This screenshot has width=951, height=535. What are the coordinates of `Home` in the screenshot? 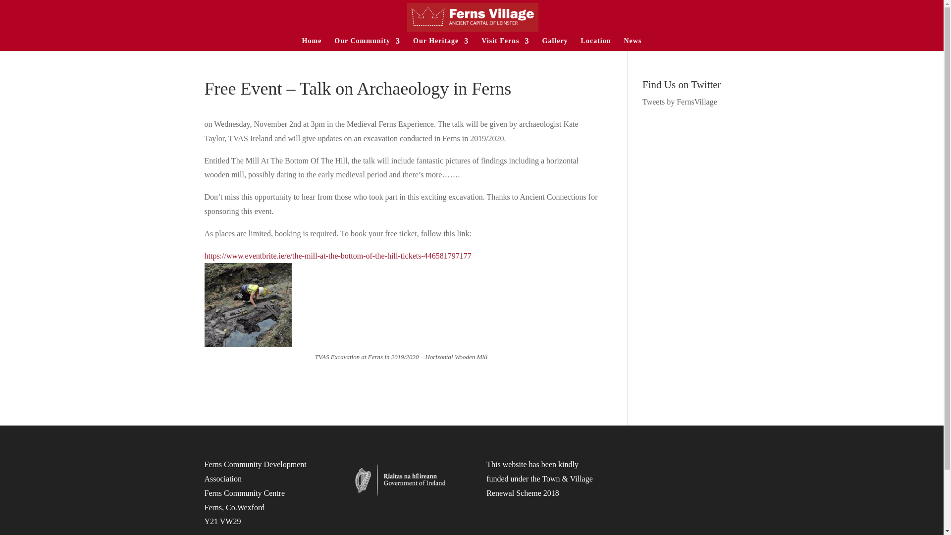 It's located at (312, 44).